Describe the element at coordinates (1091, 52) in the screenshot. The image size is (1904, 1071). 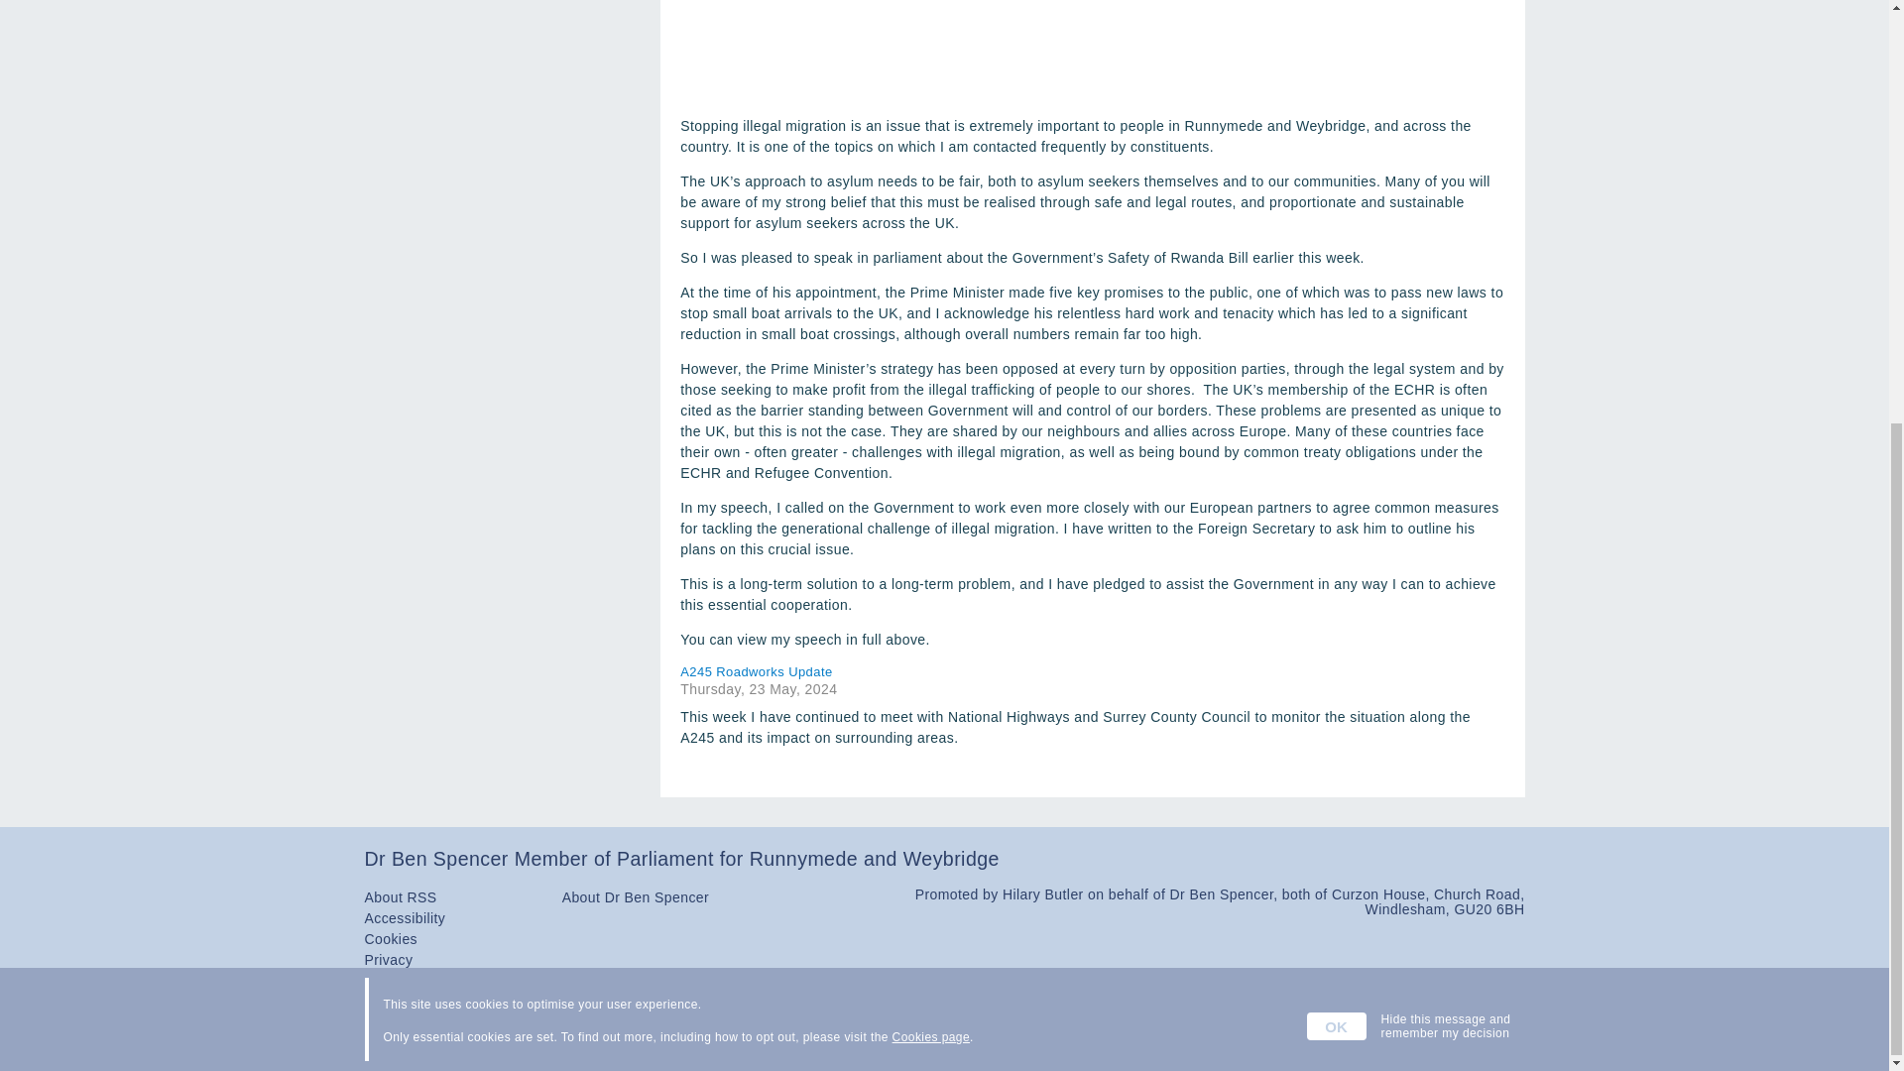
I see `Youtube video` at that location.